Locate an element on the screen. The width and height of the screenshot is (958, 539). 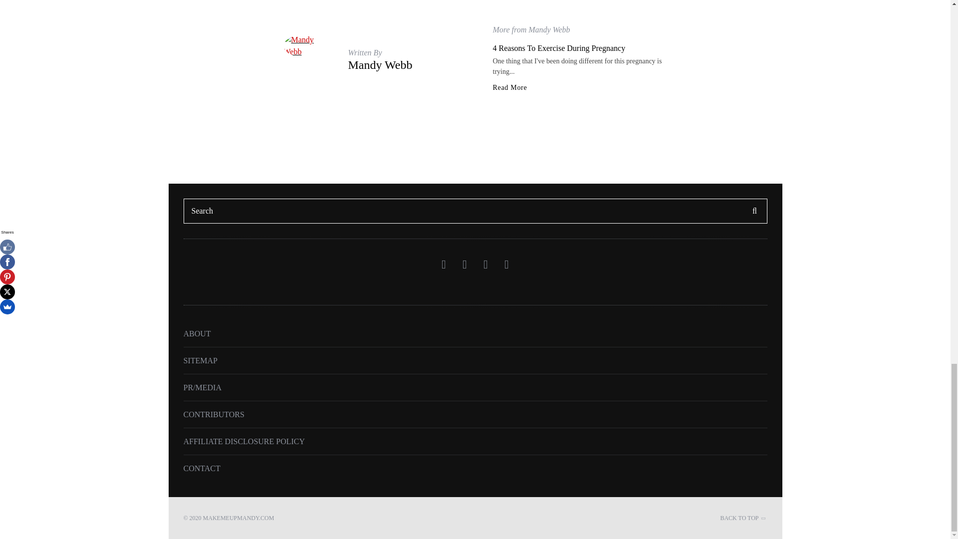
CONTRIBUTORS is located at coordinates (214, 414).